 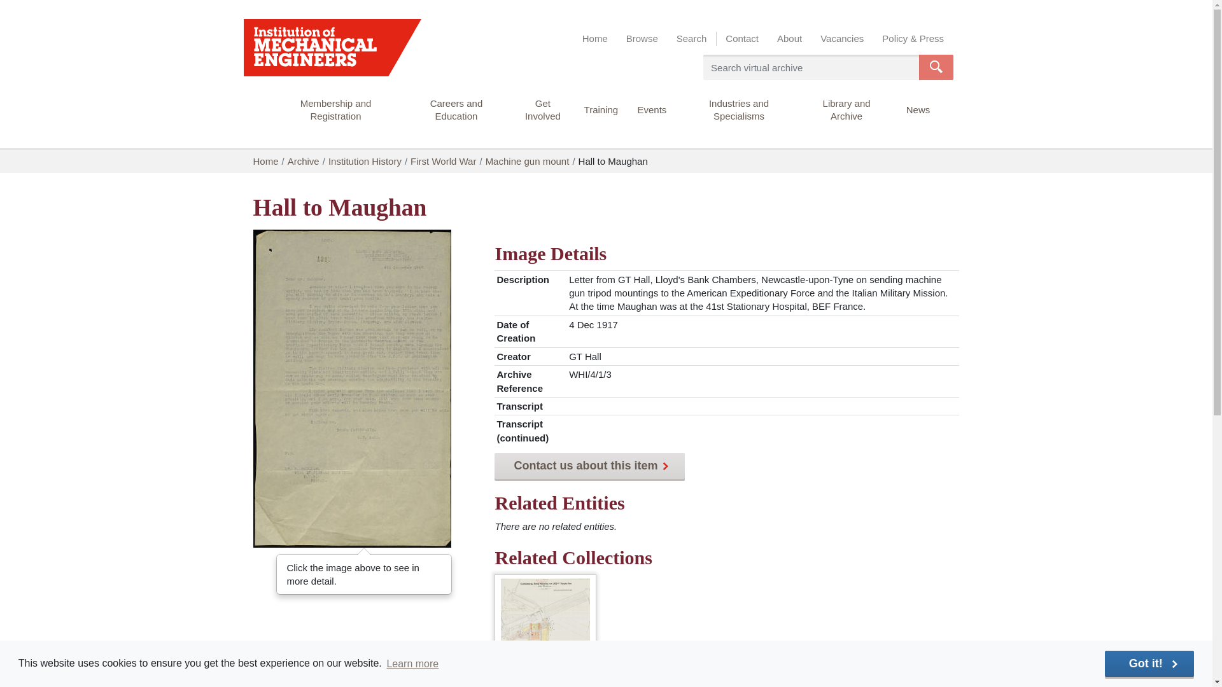 I want to click on About, so click(x=789, y=38).